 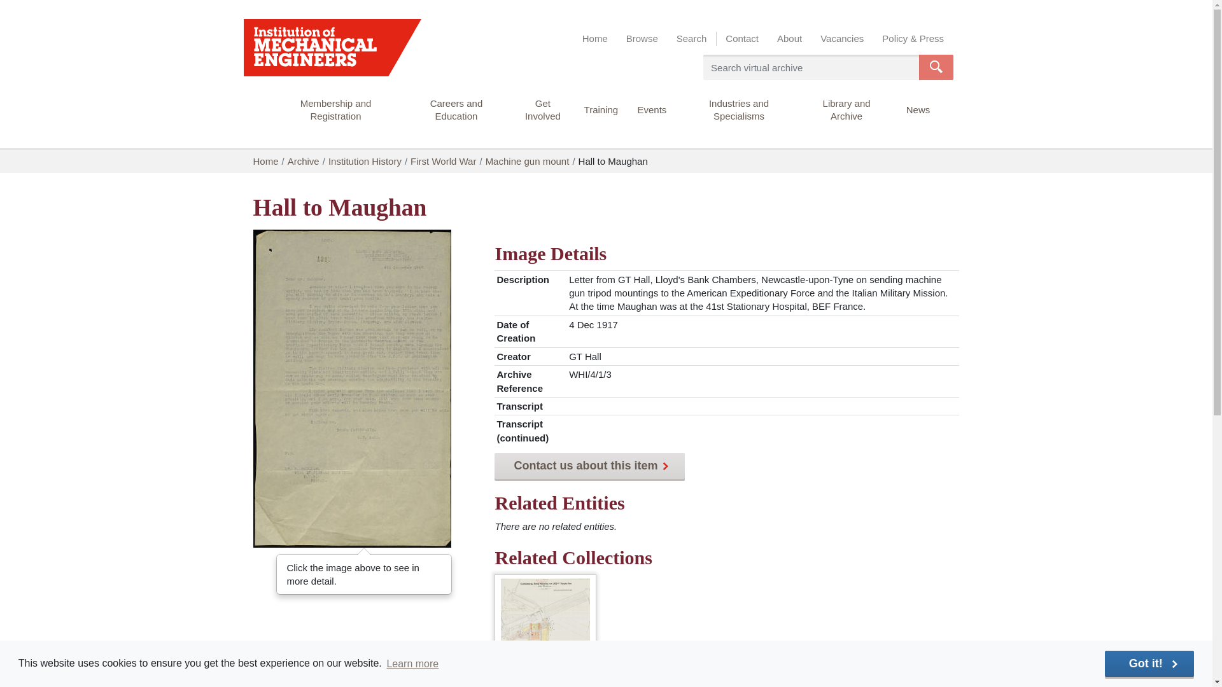 I want to click on About, so click(x=789, y=38).